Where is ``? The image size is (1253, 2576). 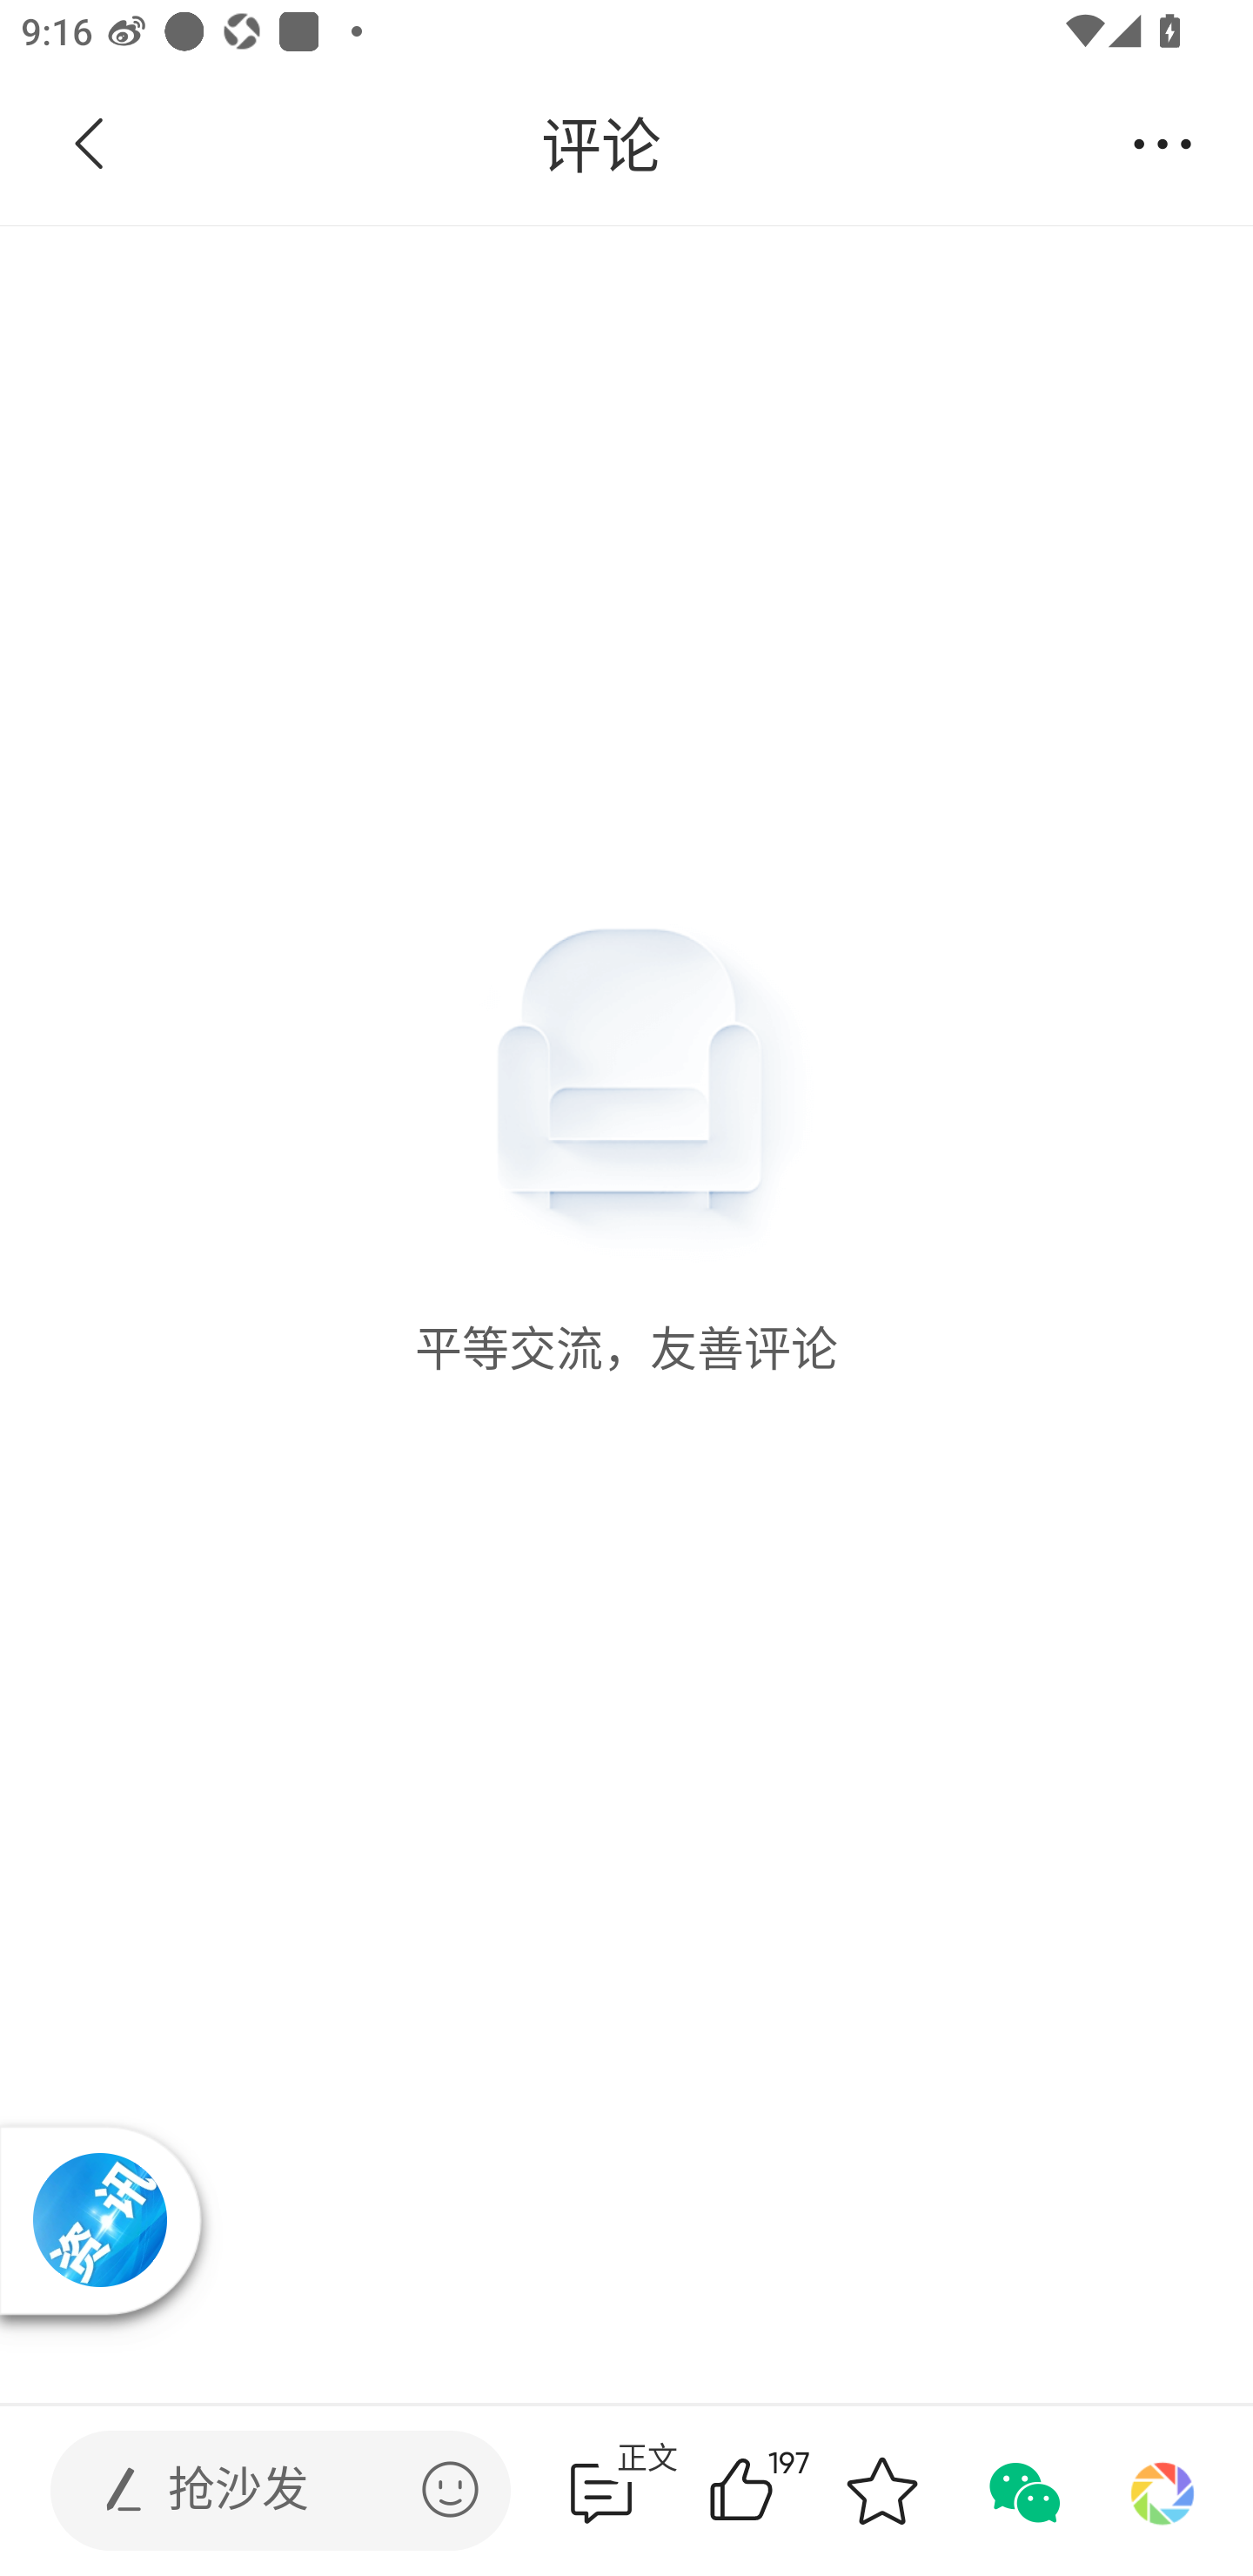  is located at coordinates (450, 2489).